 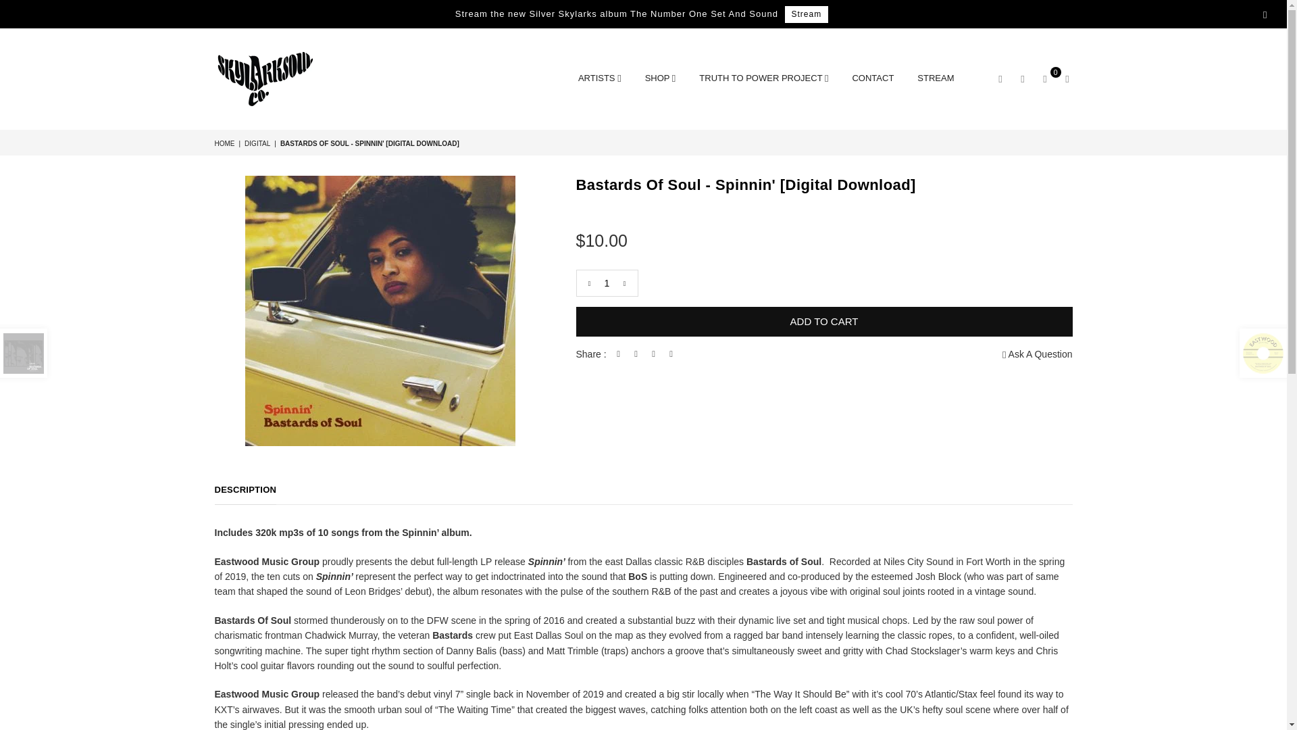 I want to click on TRUTH TO POWER PROJECT, so click(x=763, y=80).